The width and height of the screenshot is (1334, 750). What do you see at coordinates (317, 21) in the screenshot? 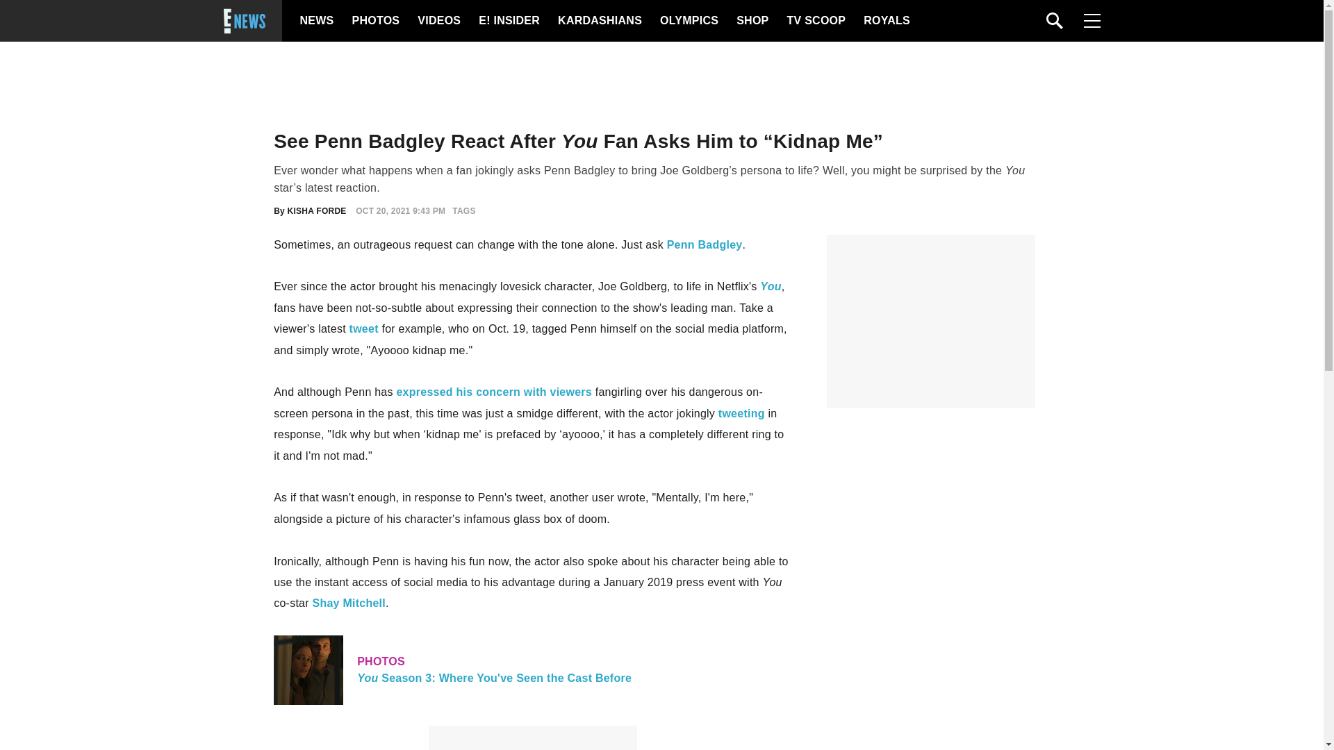
I see `NEWS` at bounding box center [317, 21].